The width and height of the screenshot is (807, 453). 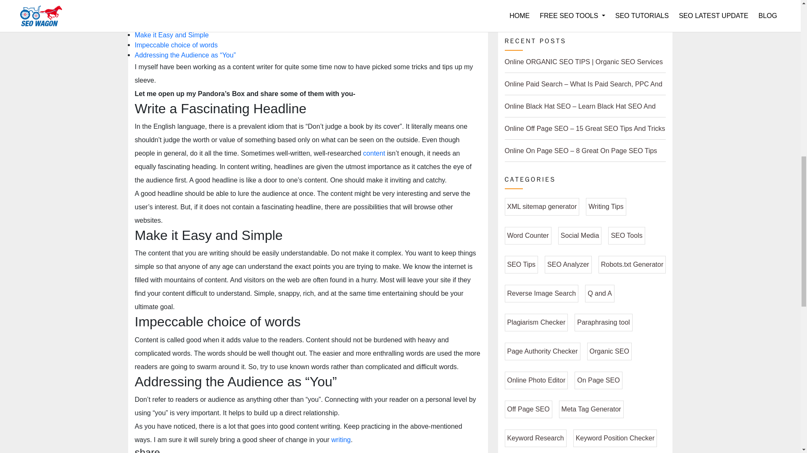 I want to click on Make it Easy and Simple, so click(x=171, y=35).